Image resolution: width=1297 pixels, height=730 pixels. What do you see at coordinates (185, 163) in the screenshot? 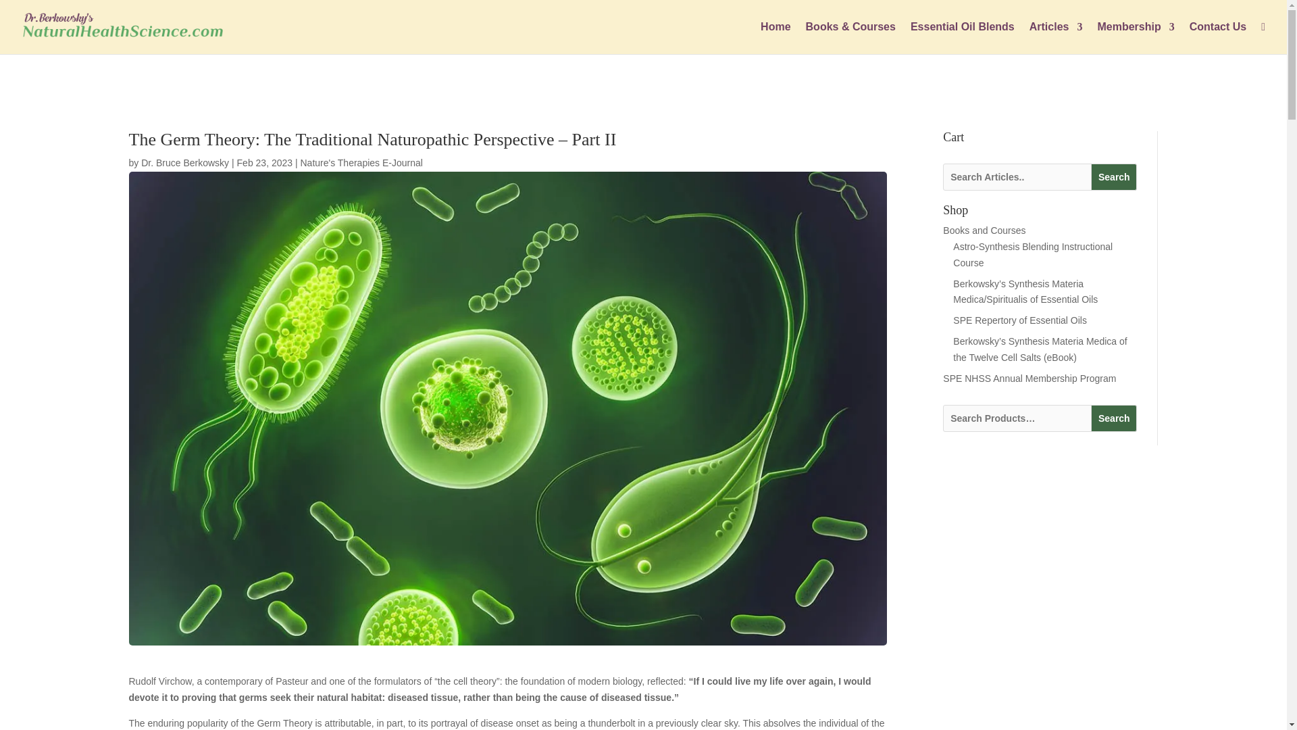
I see `Dr. Bruce Berkowsky` at bounding box center [185, 163].